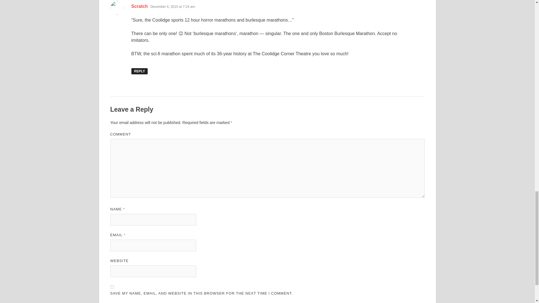  I want to click on REPLY, so click(140, 71).